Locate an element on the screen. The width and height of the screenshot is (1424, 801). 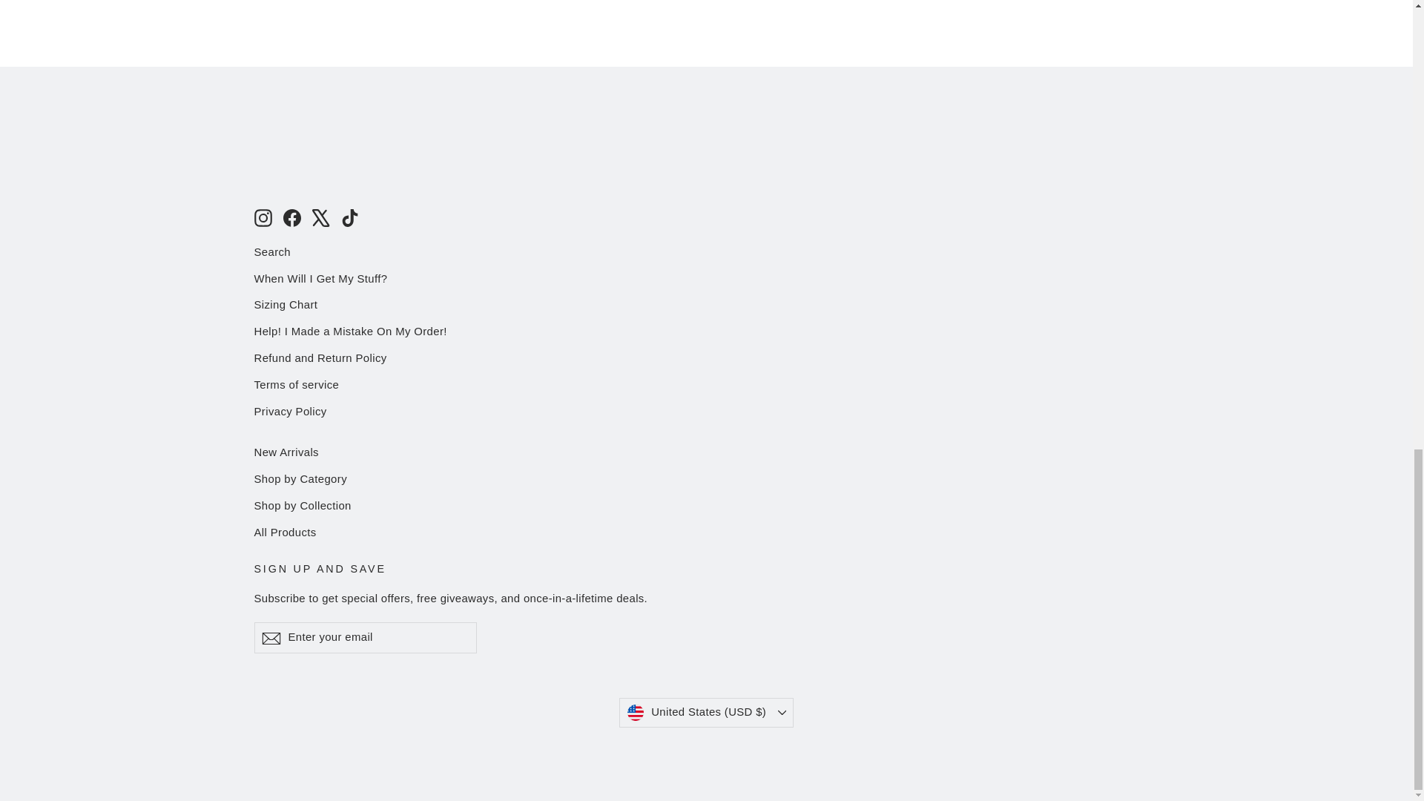
instagram is located at coordinates (263, 217).